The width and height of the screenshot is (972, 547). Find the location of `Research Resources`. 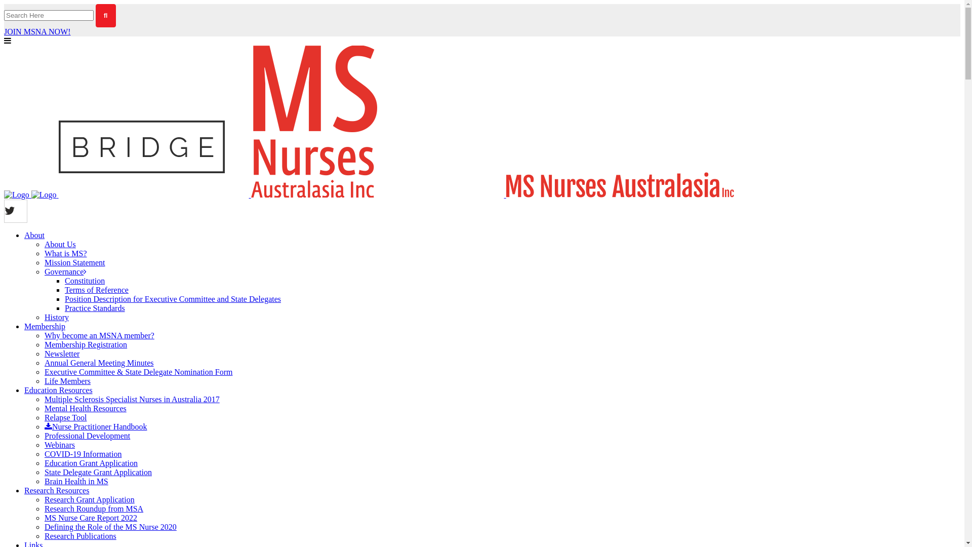

Research Resources is located at coordinates (57, 490).